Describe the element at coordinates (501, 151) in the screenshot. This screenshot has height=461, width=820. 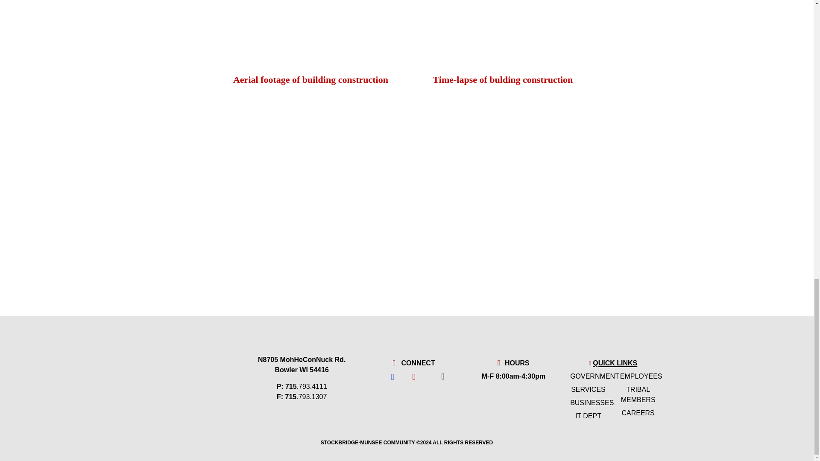
I see `Ella Besaw Building Progress` at that location.